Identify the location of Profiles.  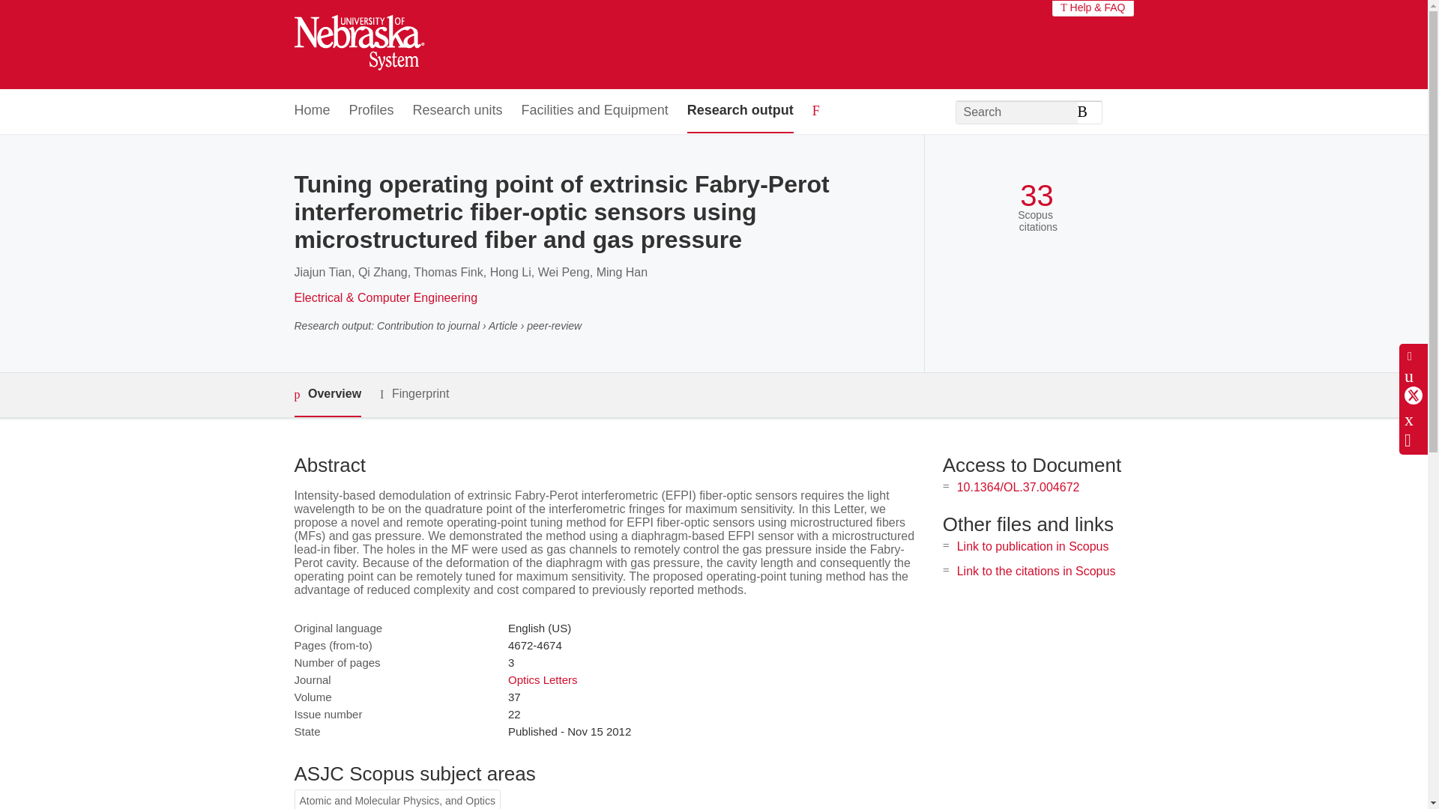
(372, 111).